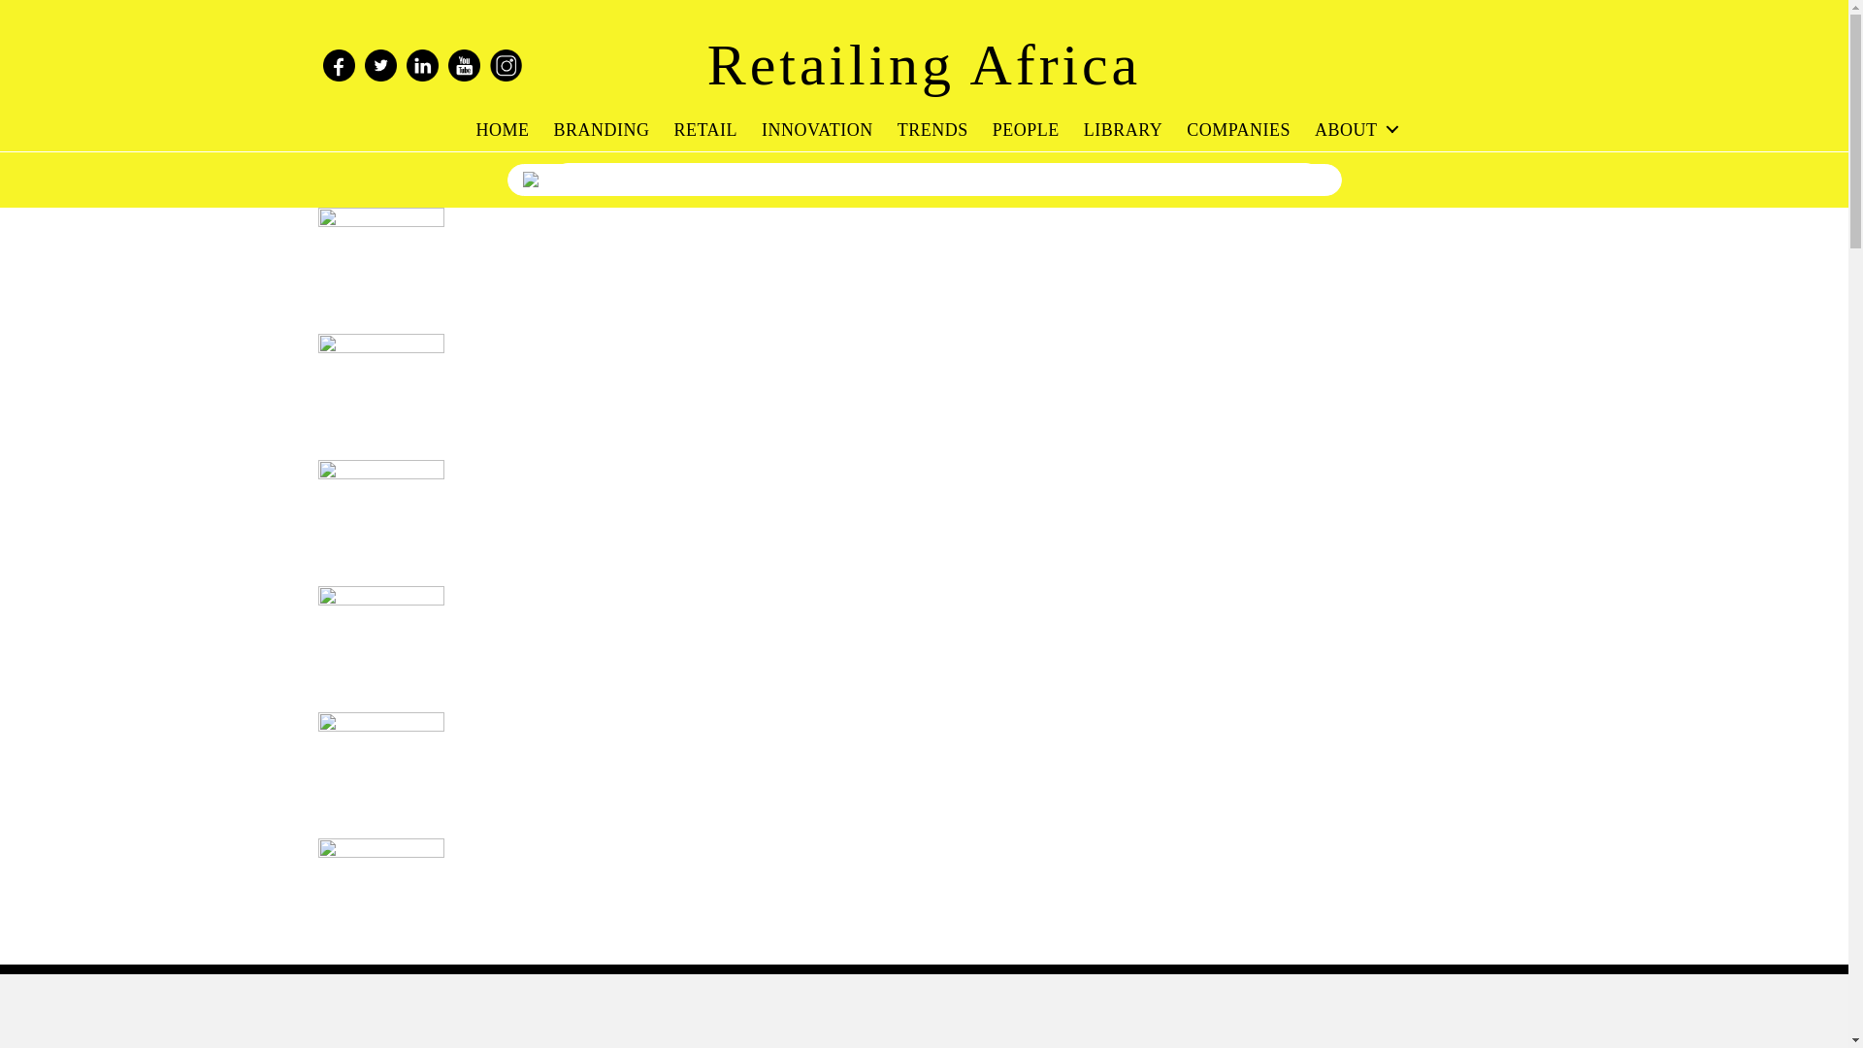  I want to click on TRENDS, so click(933, 130).